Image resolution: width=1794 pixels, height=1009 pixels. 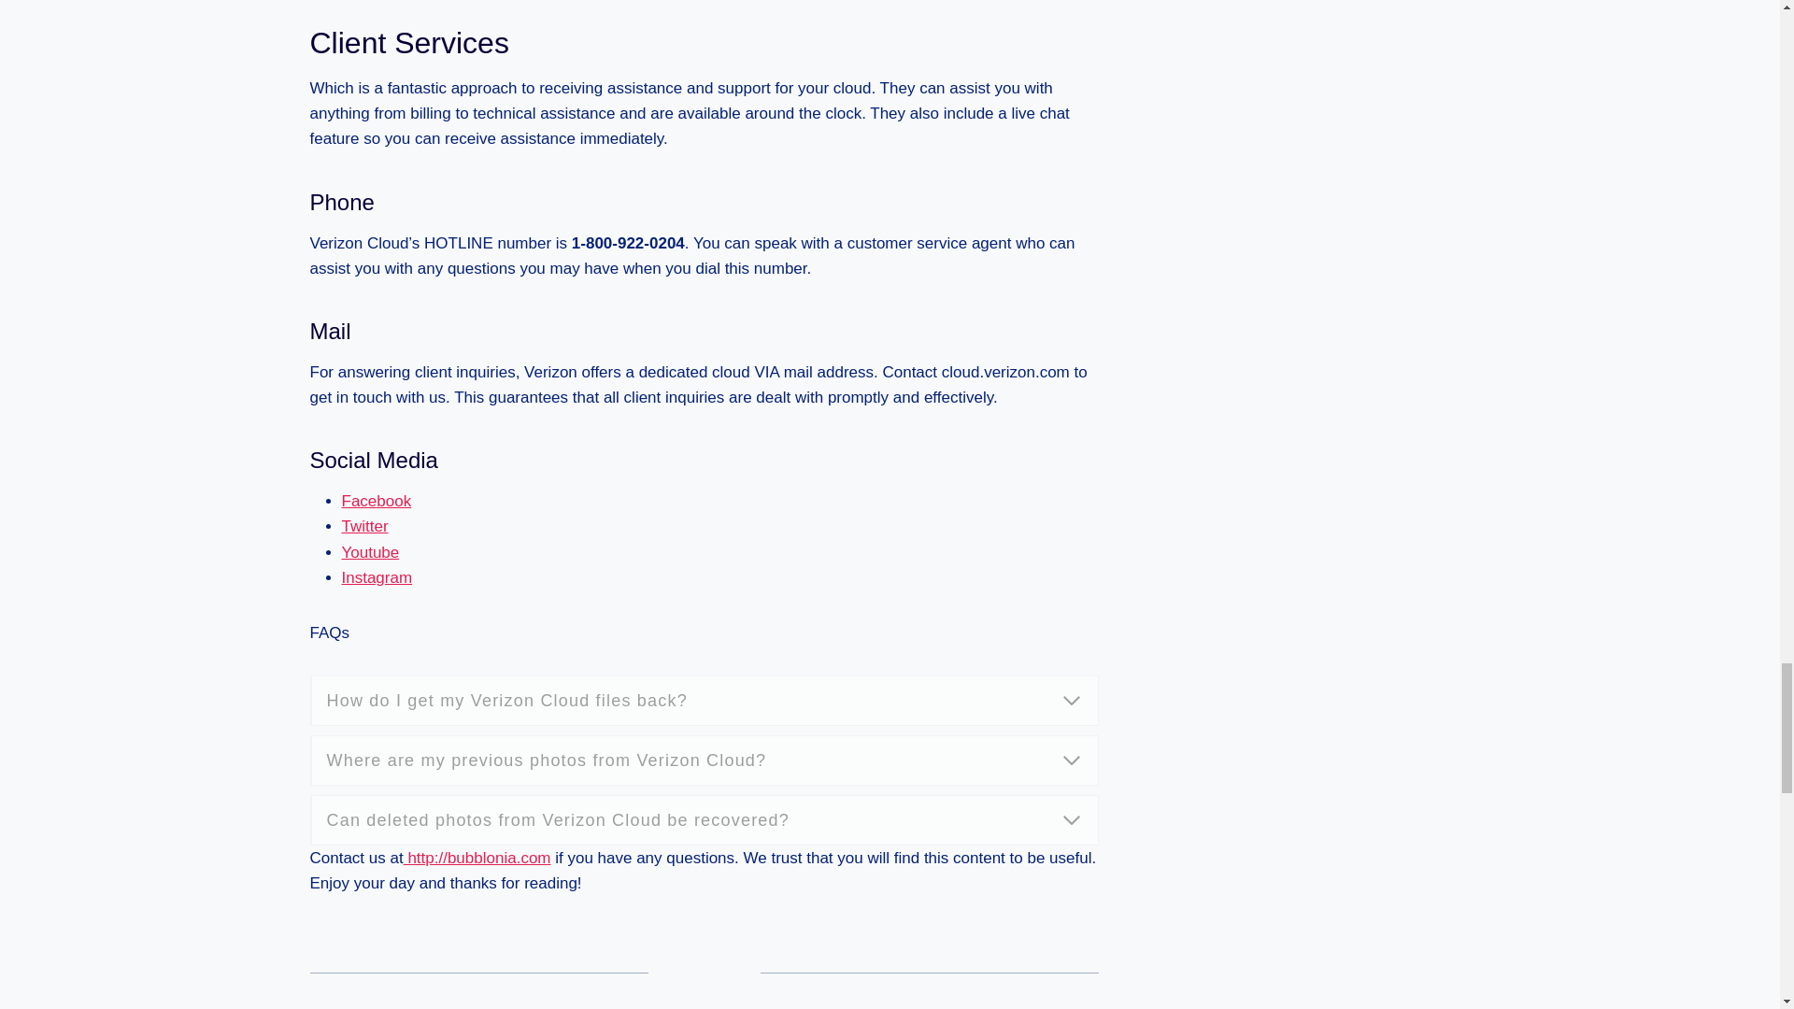 What do you see at coordinates (371, 552) in the screenshot?
I see `Youtube` at bounding box center [371, 552].